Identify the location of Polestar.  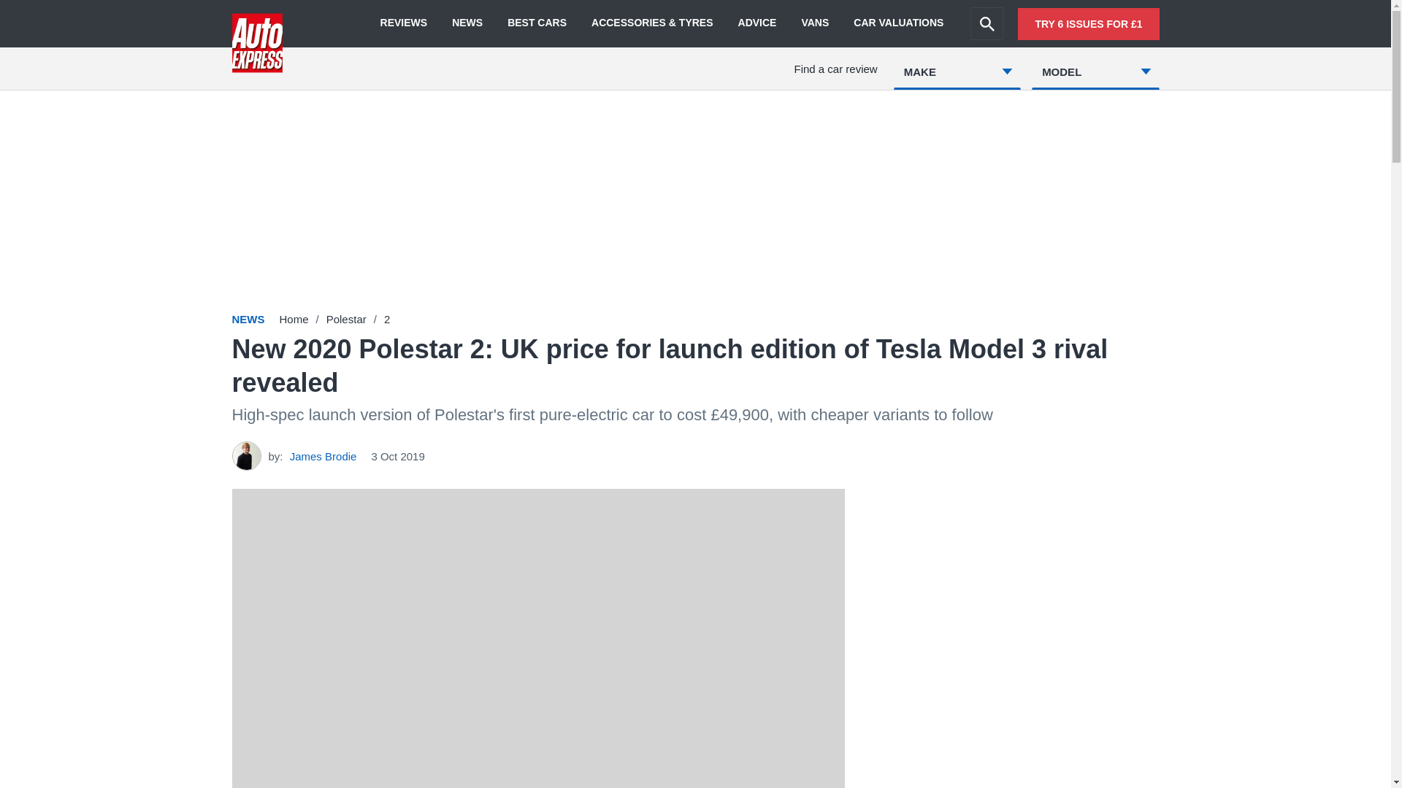
(346, 319).